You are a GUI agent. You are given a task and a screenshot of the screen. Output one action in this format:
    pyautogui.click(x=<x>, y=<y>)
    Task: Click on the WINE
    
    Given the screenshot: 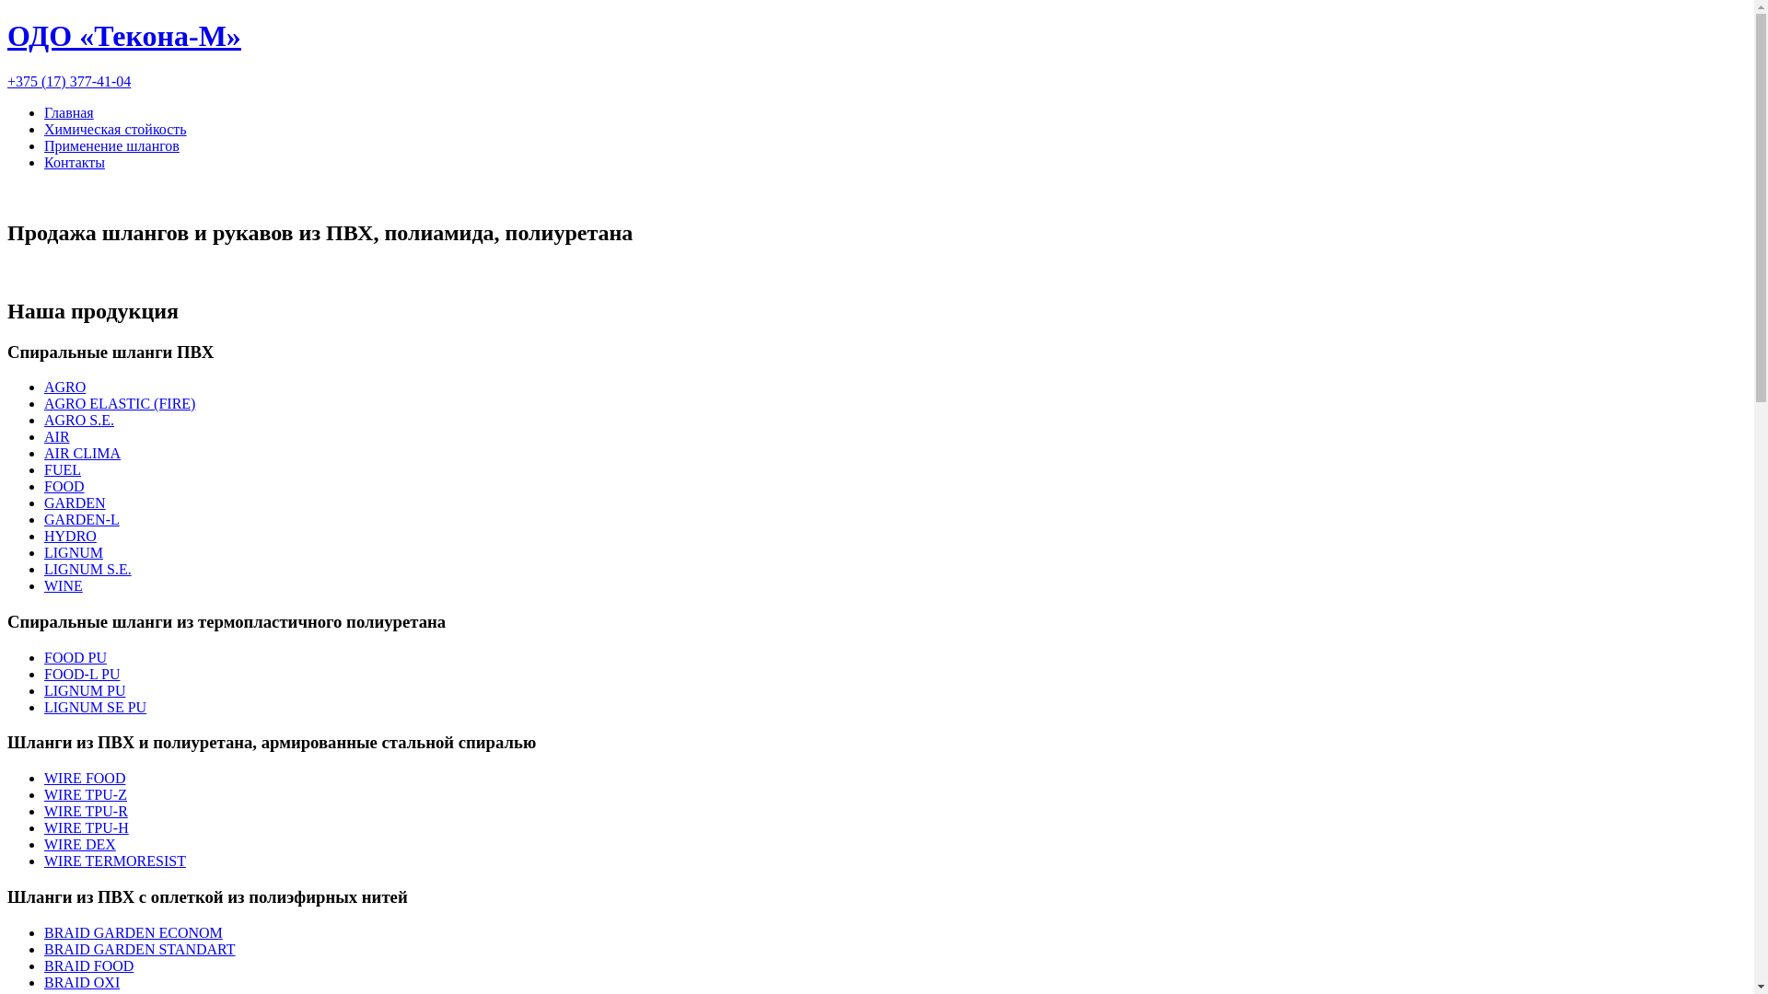 What is the action you would take?
    pyautogui.click(x=64, y=585)
    